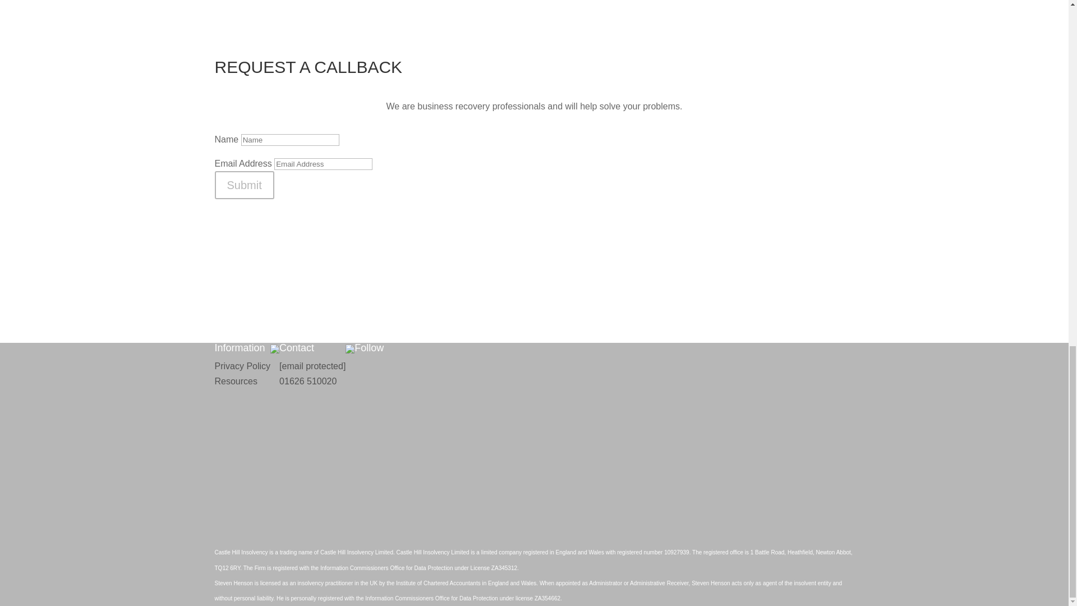 The image size is (1077, 606). What do you see at coordinates (438, 439) in the screenshot?
I see `LinkedIn` at bounding box center [438, 439].